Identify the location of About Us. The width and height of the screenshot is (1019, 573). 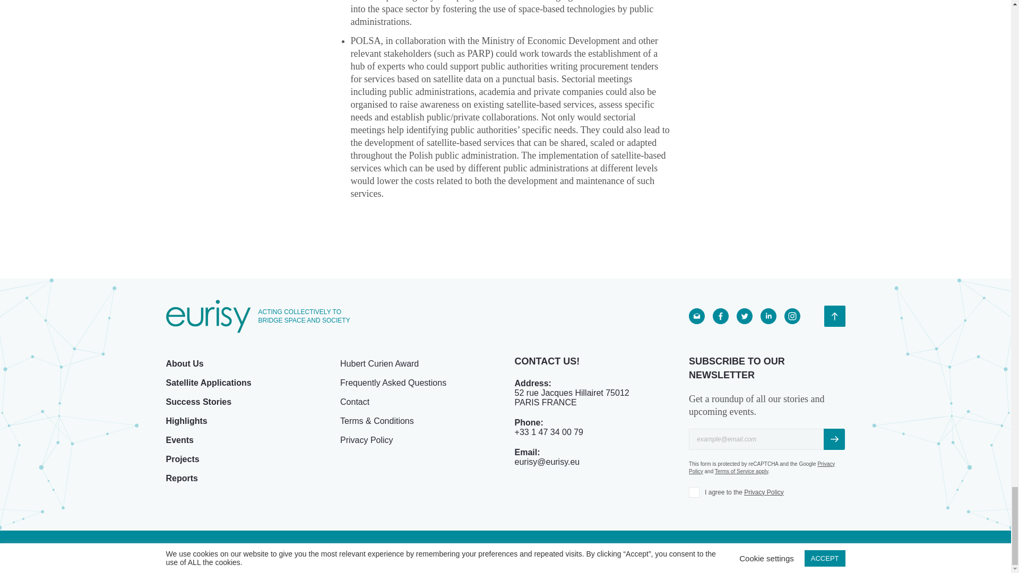
(184, 364).